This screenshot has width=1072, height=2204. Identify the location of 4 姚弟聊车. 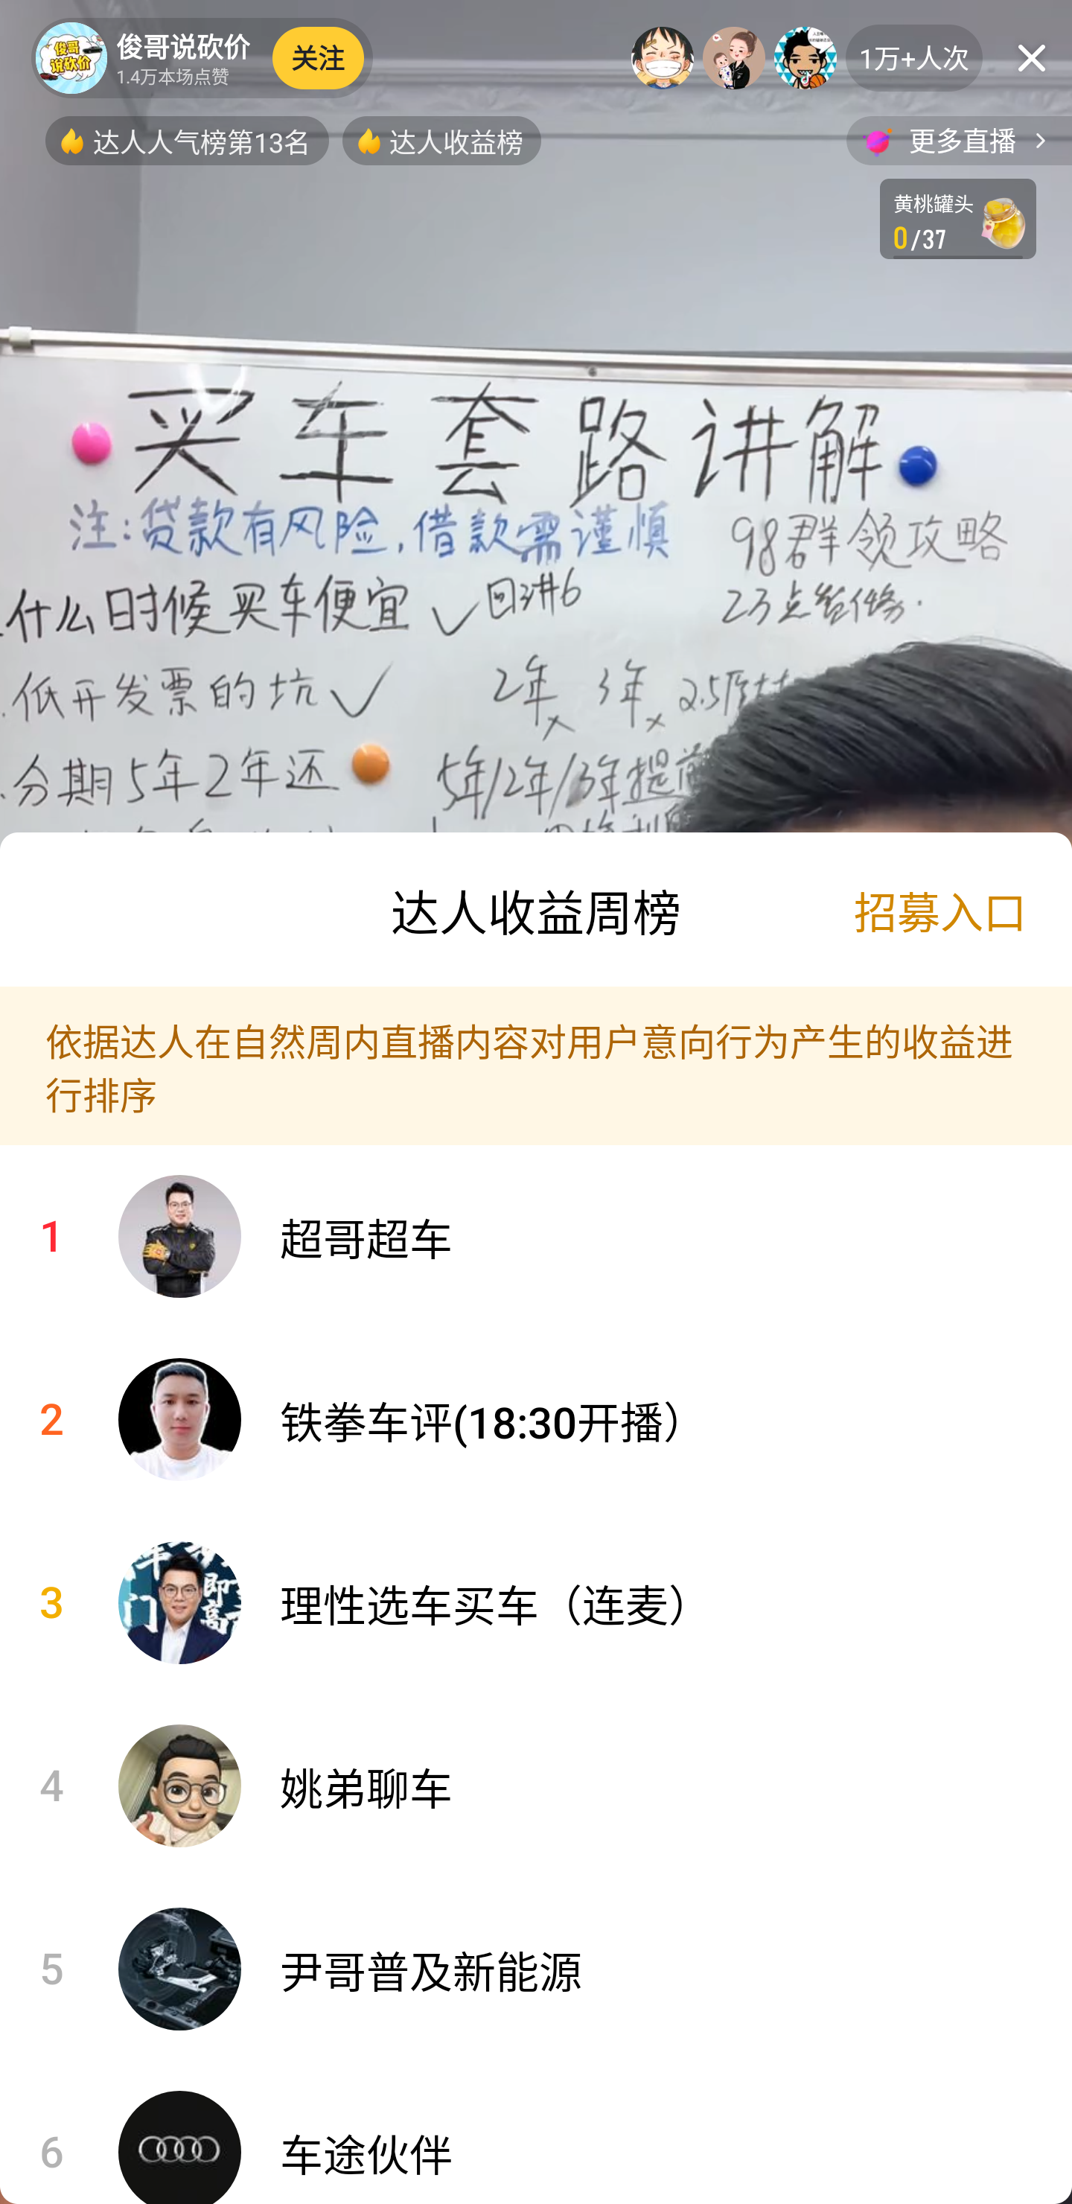
(536, 1786).